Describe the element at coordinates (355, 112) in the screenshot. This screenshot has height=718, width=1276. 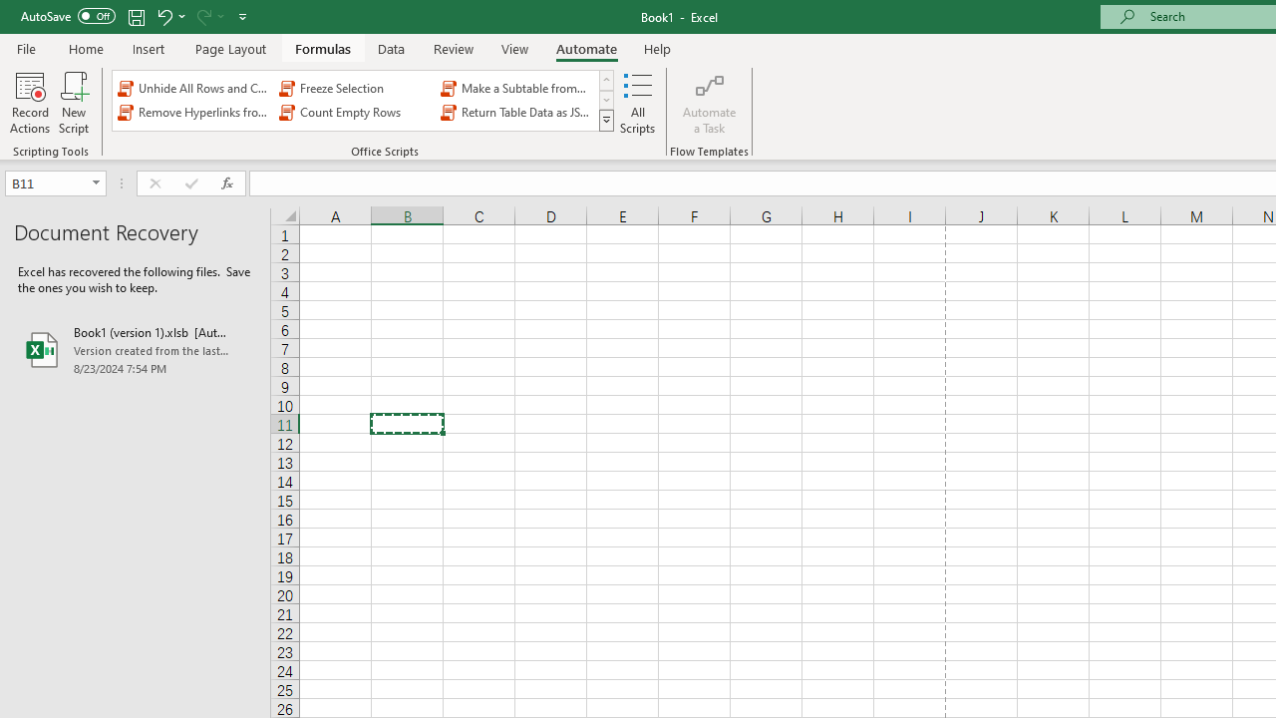
I see `Count Empty Rows` at that location.